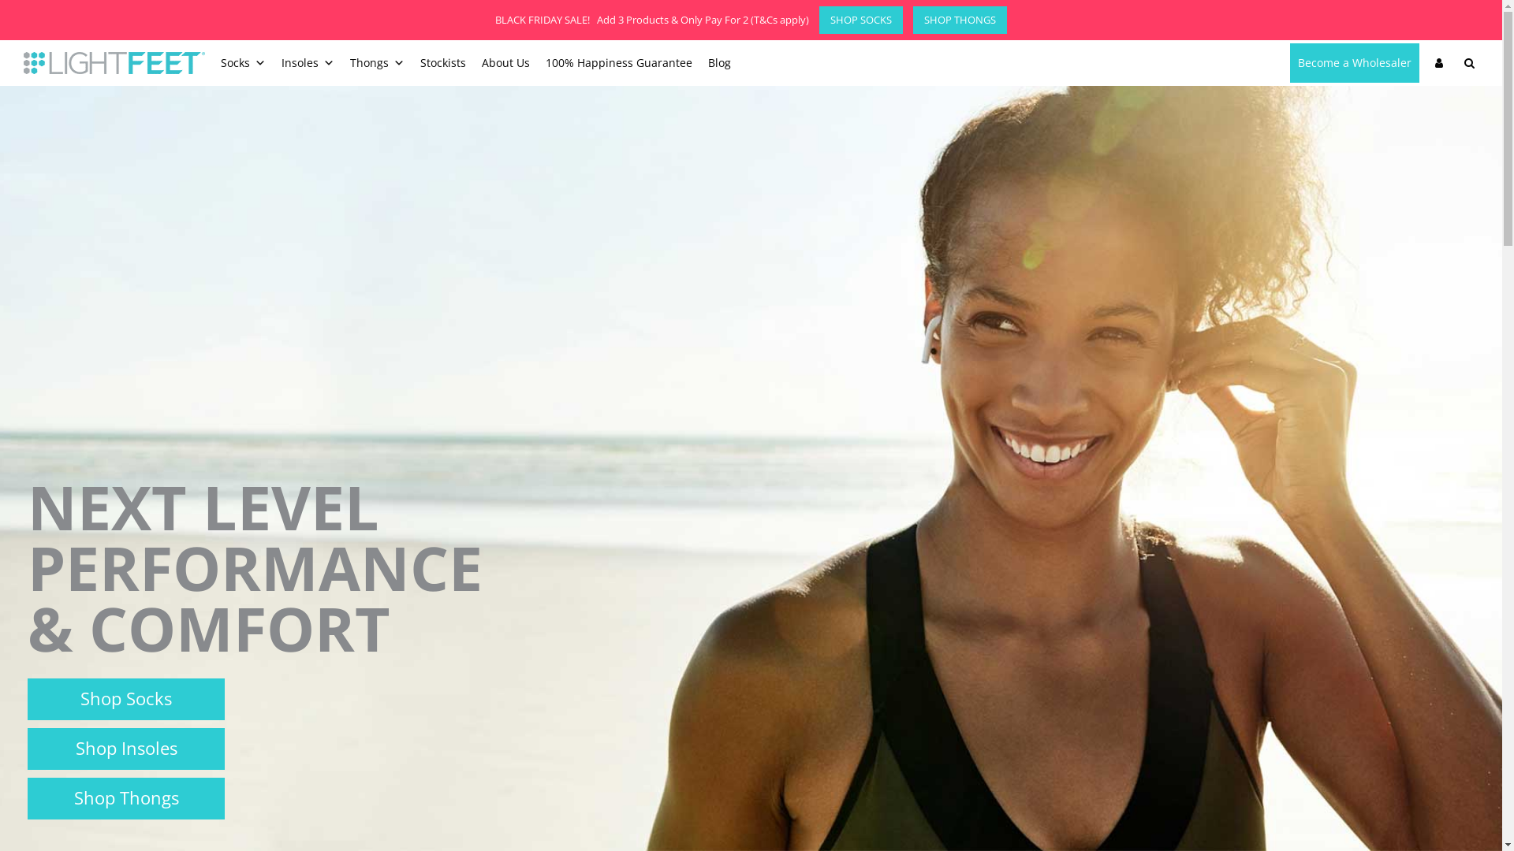 This screenshot has width=1514, height=851. Describe the element at coordinates (956, 20) in the screenshot. I see `SHOP THONGS` at that location.